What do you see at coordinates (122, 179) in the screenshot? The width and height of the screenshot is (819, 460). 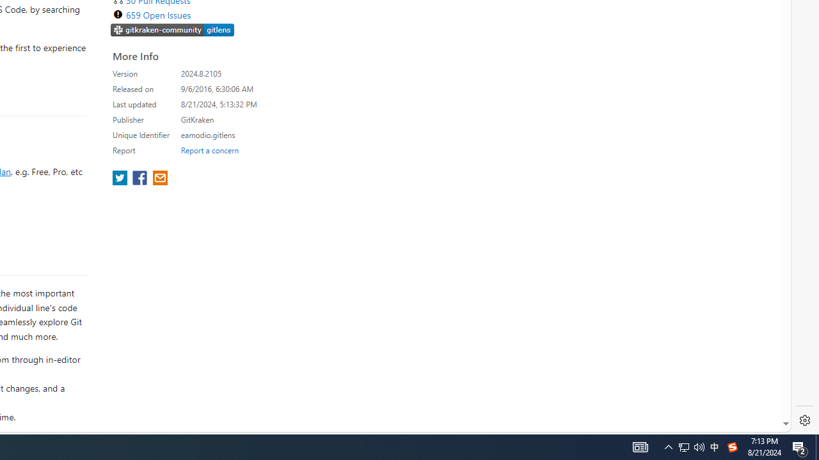 I see `share extension on twitter` at bounding box center [122, 179].